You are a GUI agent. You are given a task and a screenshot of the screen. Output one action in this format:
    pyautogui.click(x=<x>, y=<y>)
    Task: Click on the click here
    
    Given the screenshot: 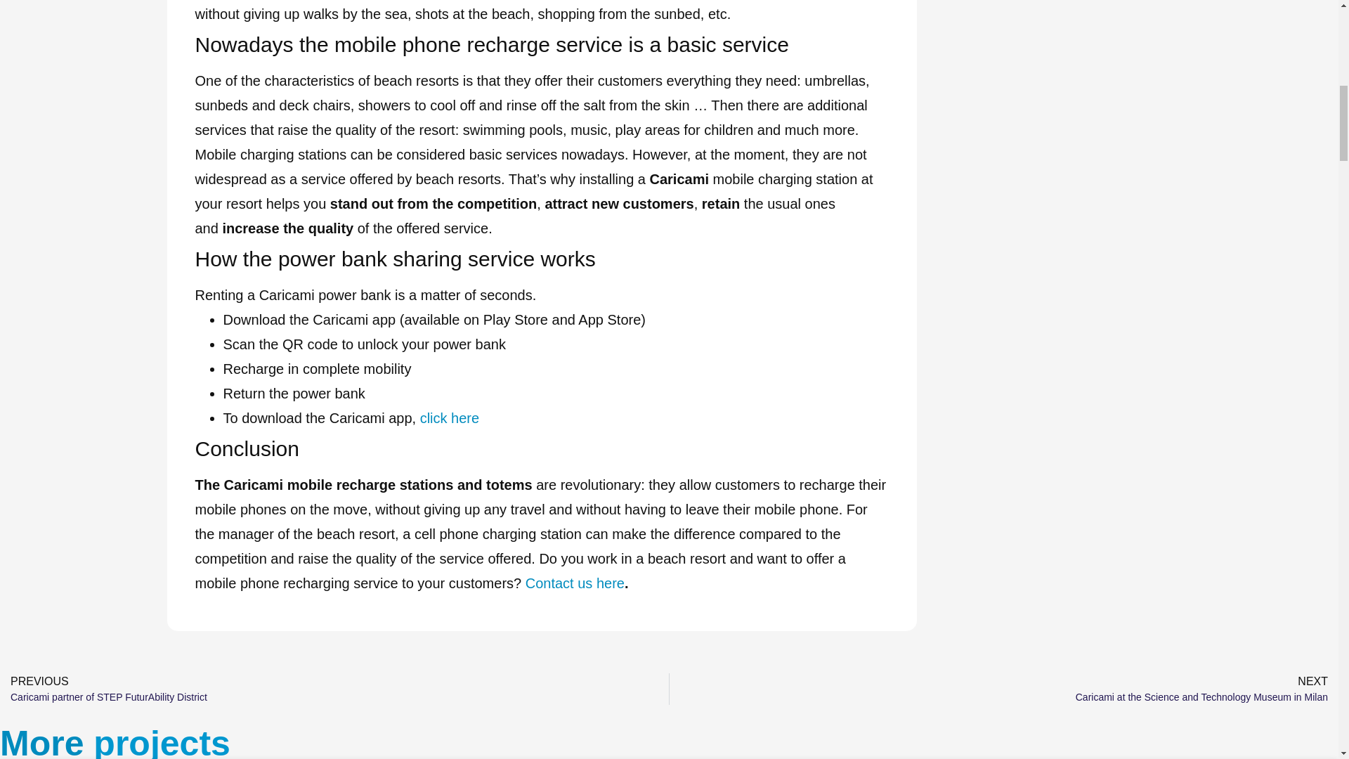 What is the action you would take?
    pyautogui.click(x=334, y=689)
    